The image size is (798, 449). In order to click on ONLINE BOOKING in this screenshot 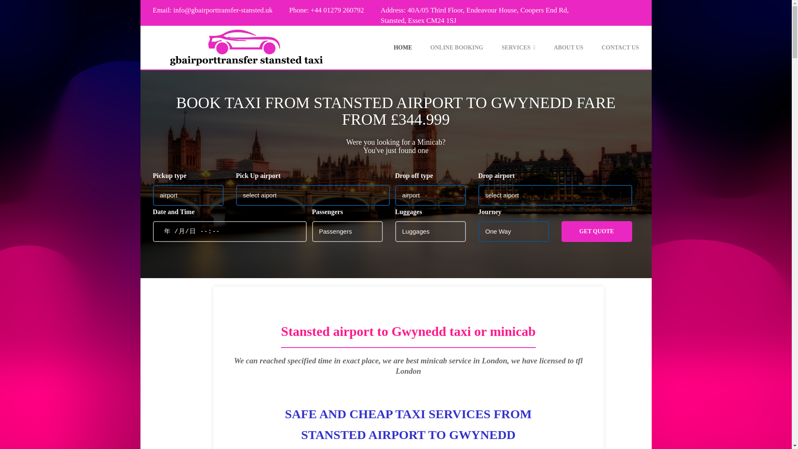, I will do `click(402, 47)`.